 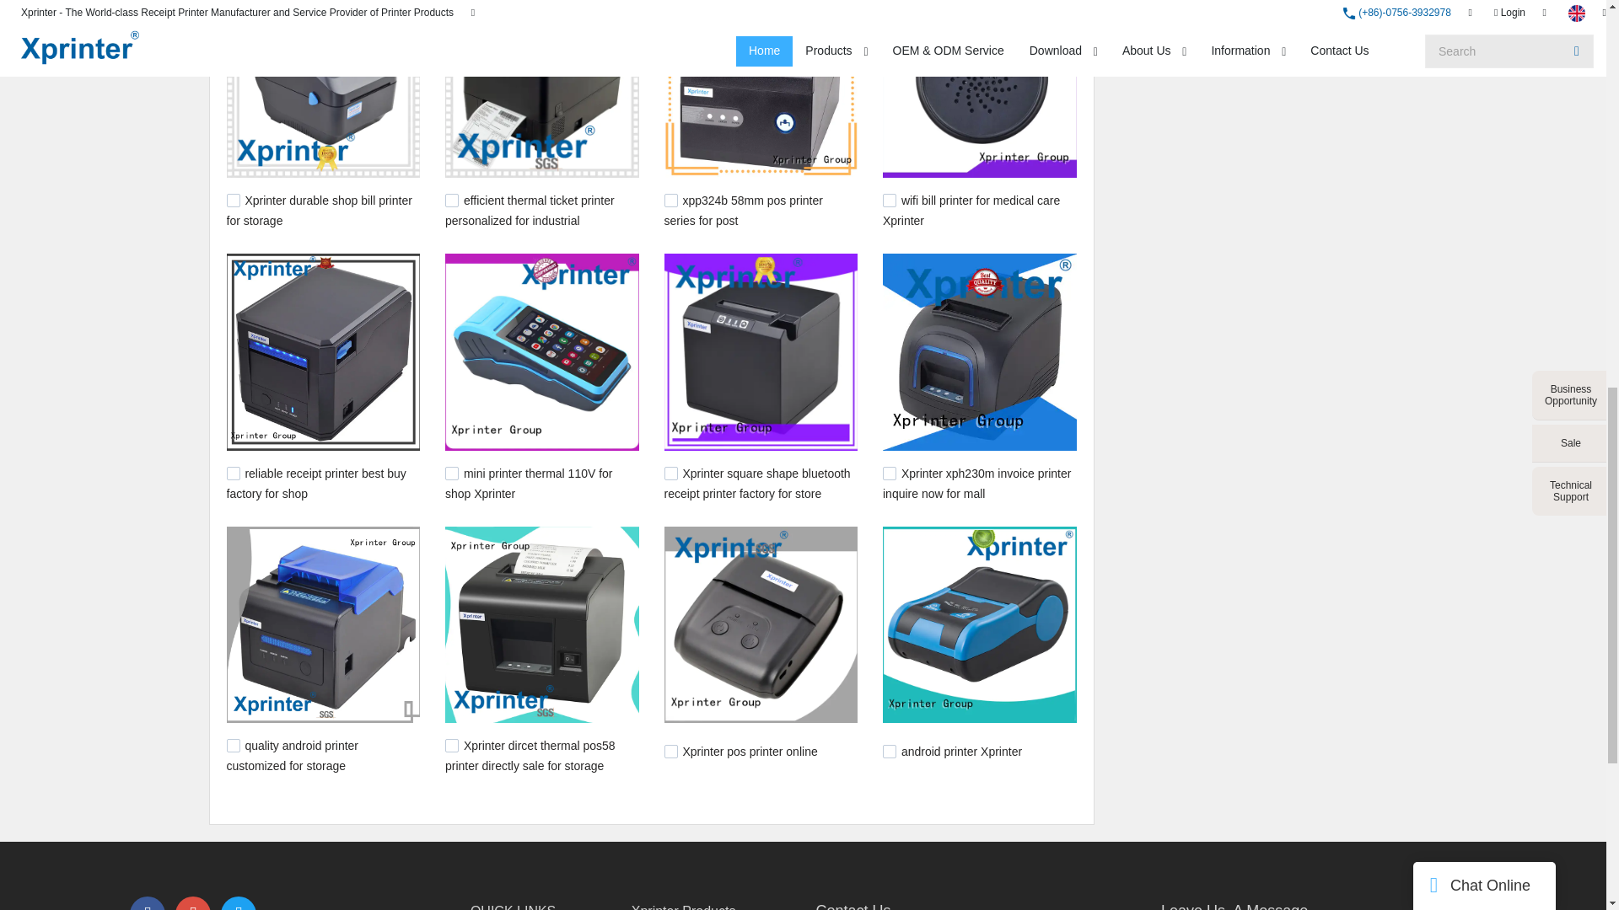 What do you see at coordinates (743, 211) in the screenshot?
I see `xpp324b 58mm pos printer series for post` at bounding box center [743, 211].